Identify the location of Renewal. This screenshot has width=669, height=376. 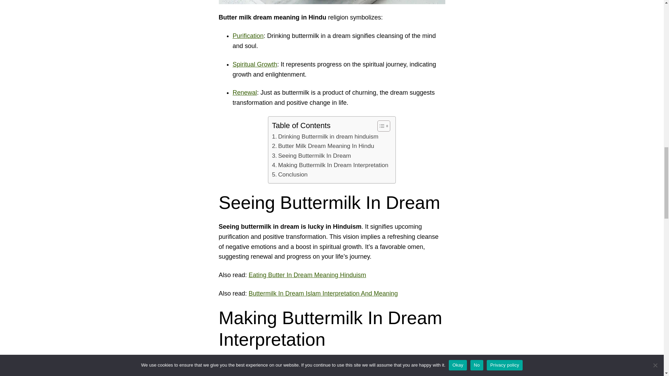
(245, 93).